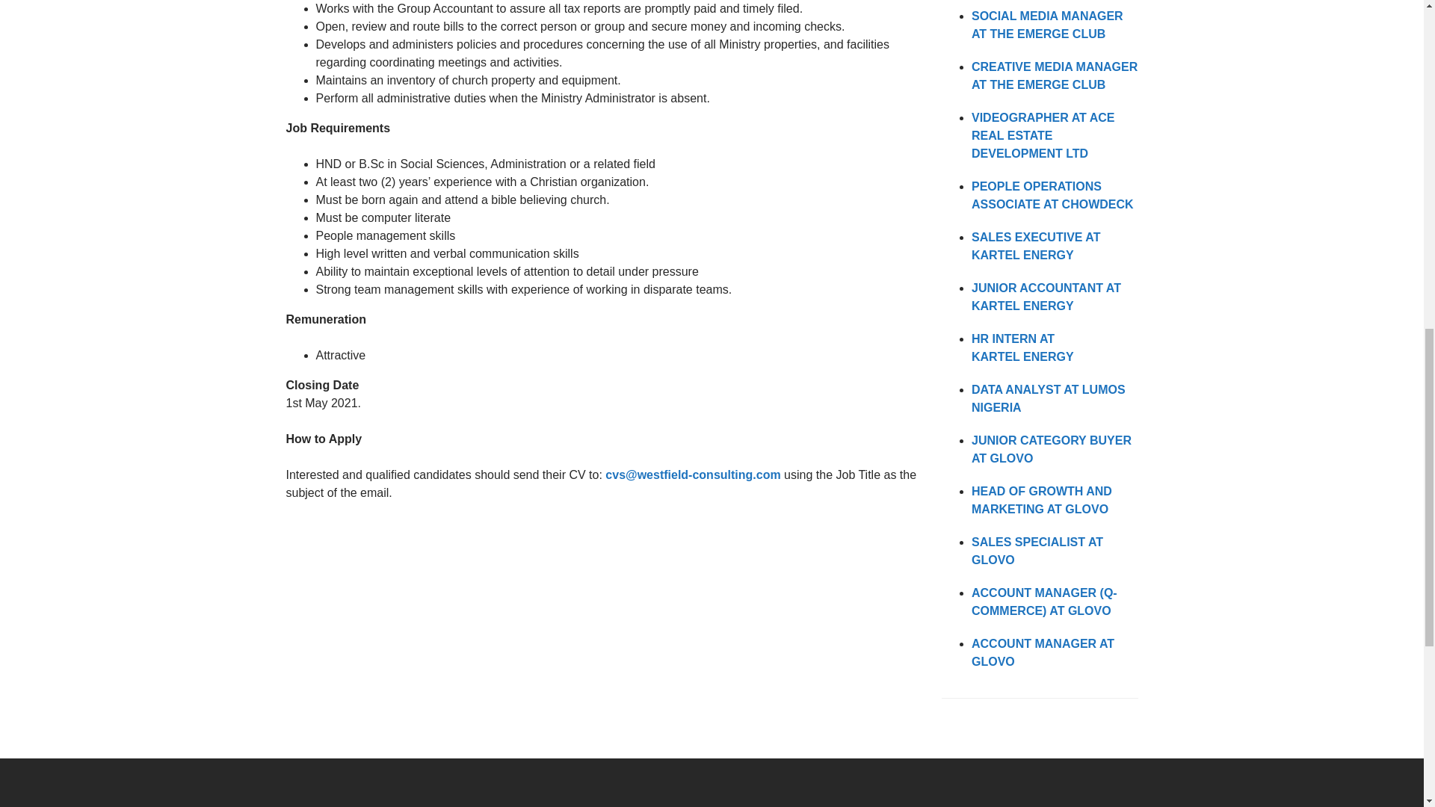 The width and height of the screenshot is (1435, 807). What do you see at coordinates (1048, 399) in the screenshot?
I see `DATA ANALYST AT LUMOS NIGERIA` at bounding box center [1048, 399].